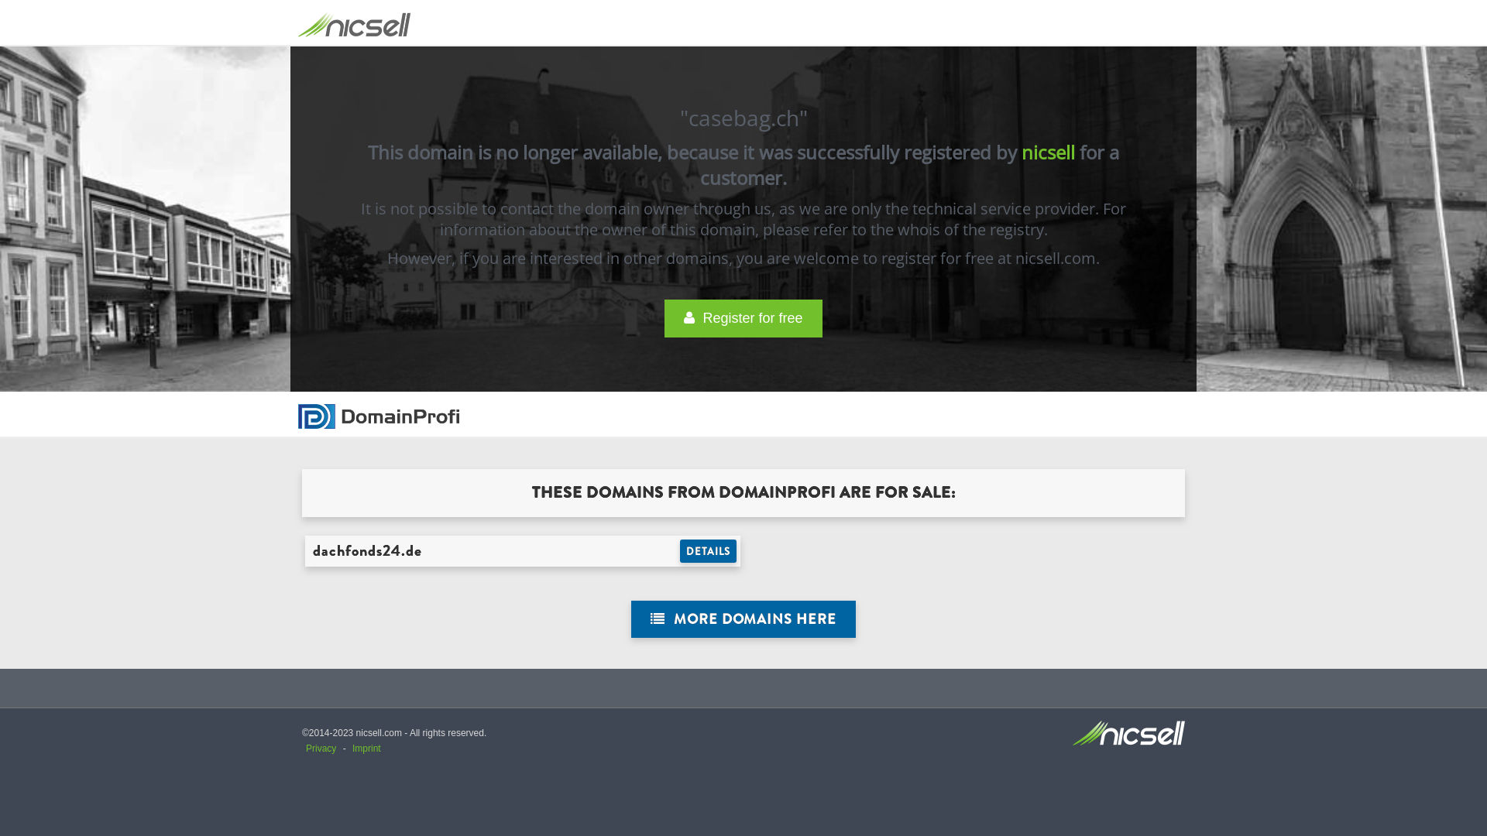  What do you see at coordinates (321, 749) in the screenshot?
I see `Privacy` at bounding box center [321, 749].